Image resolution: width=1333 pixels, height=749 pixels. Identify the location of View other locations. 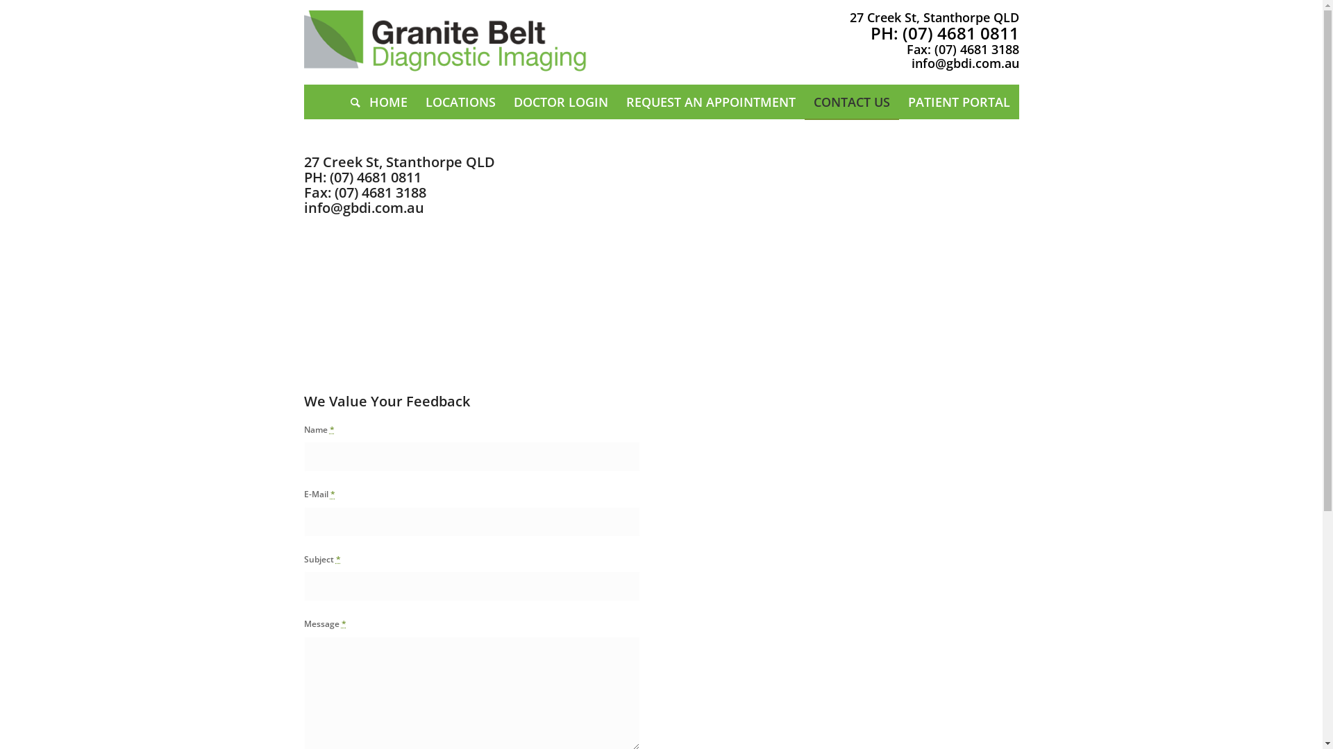
(346, 230).